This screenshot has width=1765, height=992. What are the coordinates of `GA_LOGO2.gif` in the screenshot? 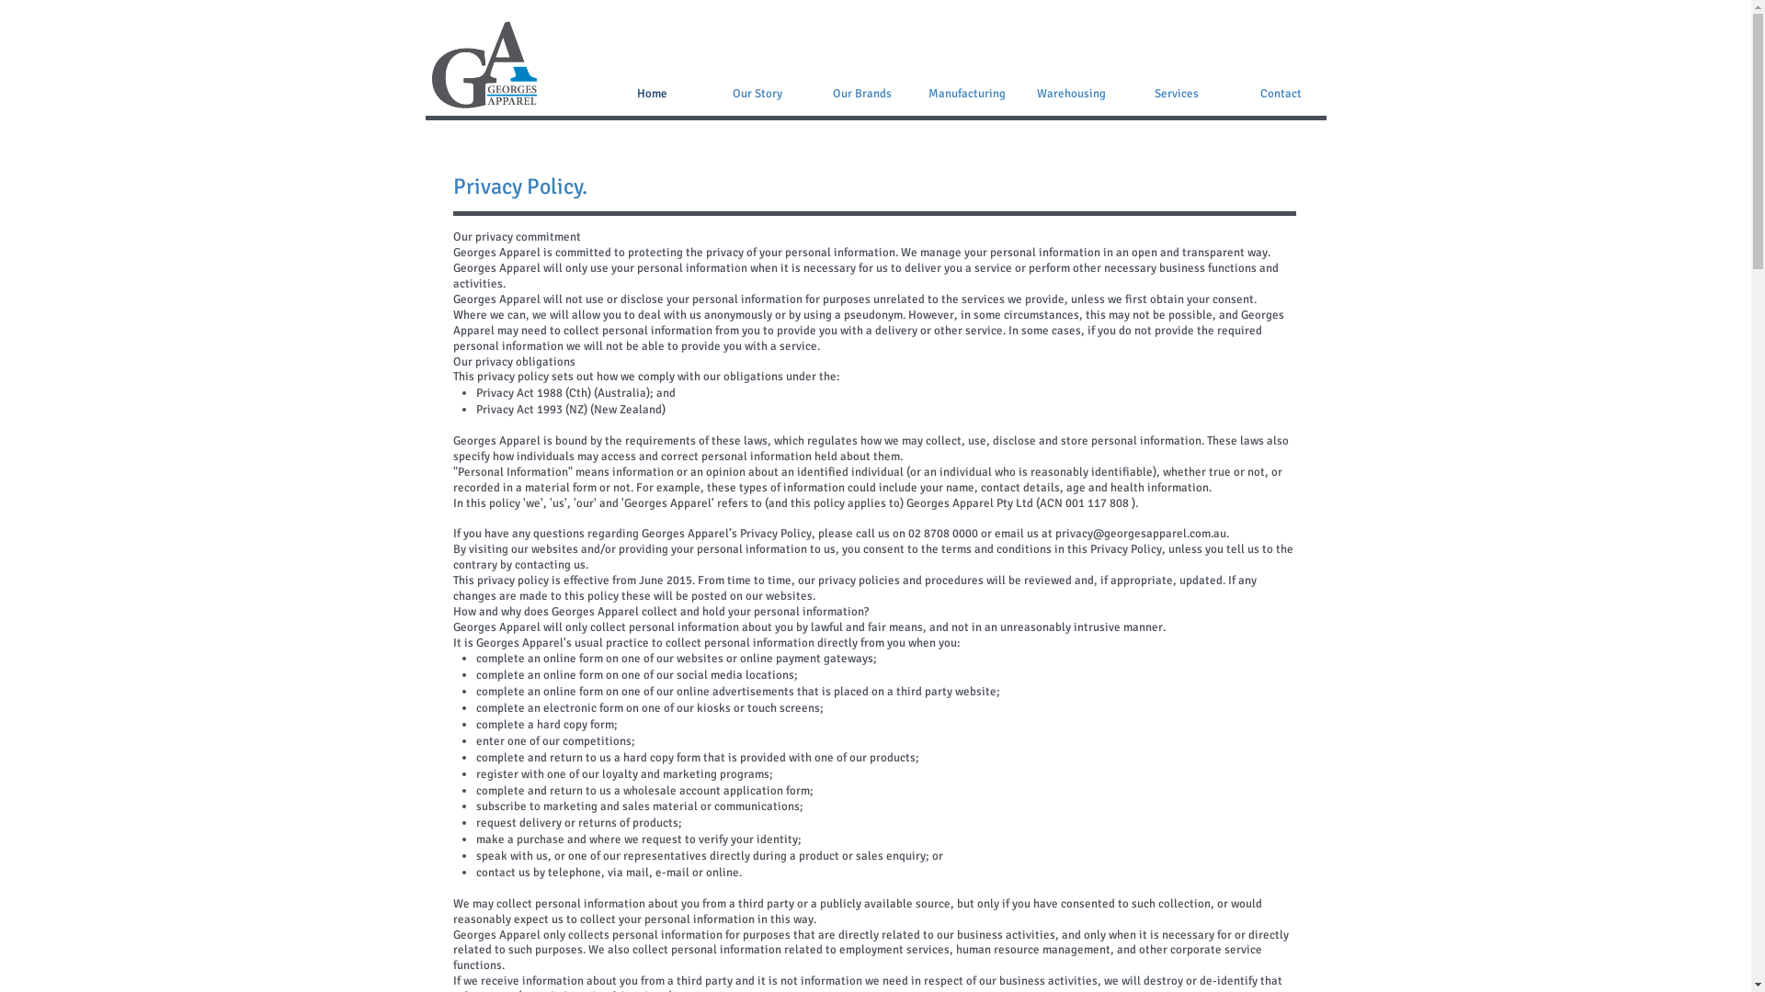 It's located at (484, 65).